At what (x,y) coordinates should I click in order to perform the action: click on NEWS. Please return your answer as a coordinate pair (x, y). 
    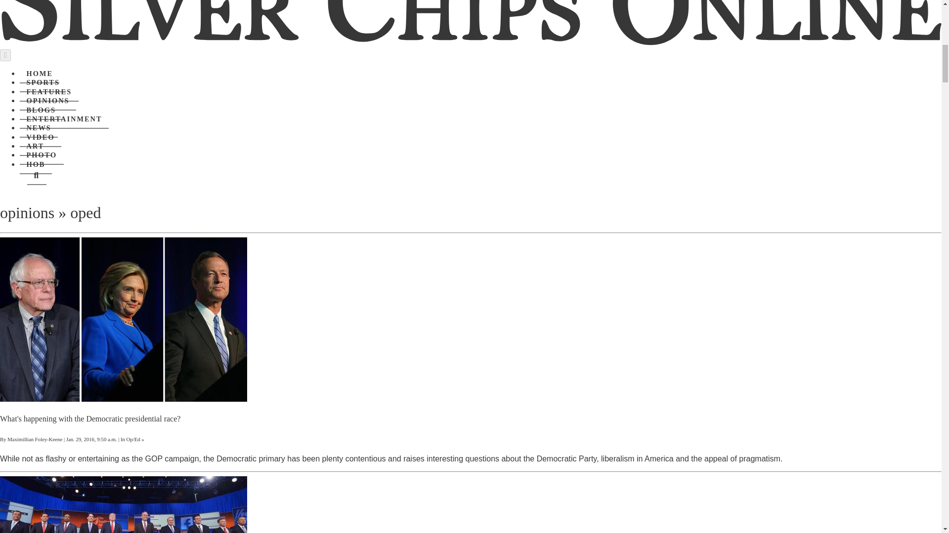
    Looking at the image, I should click on (39, 128).